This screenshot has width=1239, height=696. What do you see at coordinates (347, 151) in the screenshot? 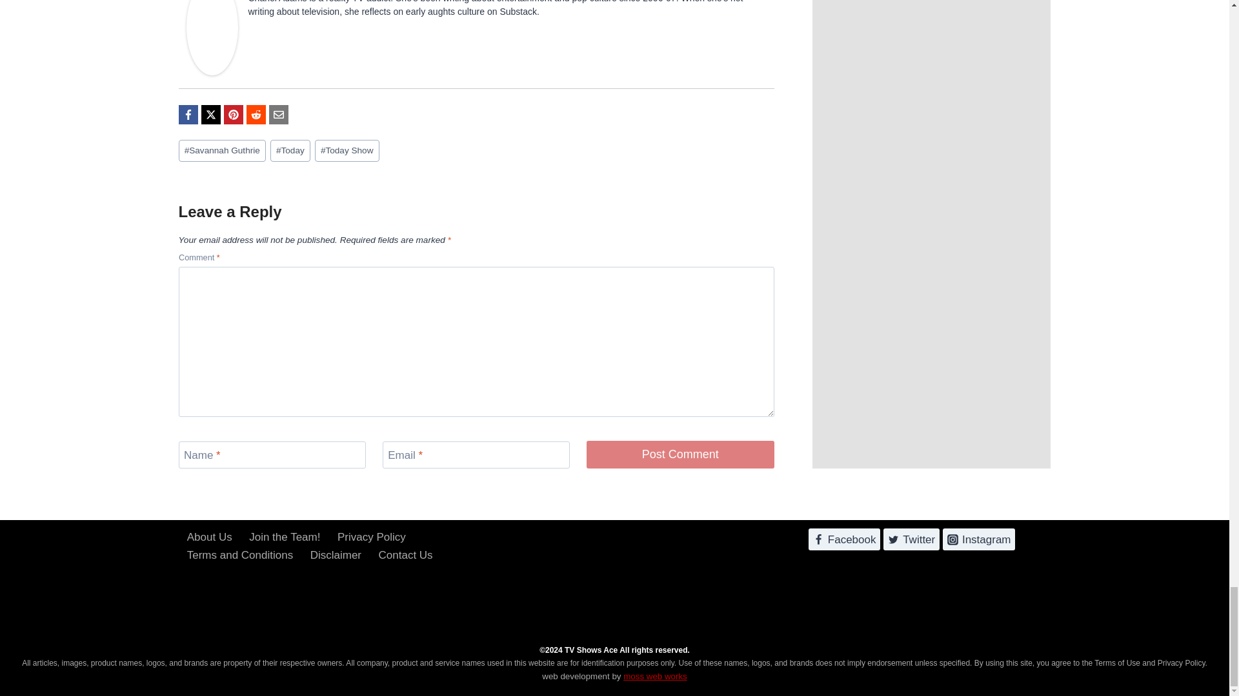
I see `Today Show` at bounding box center [347, 151].